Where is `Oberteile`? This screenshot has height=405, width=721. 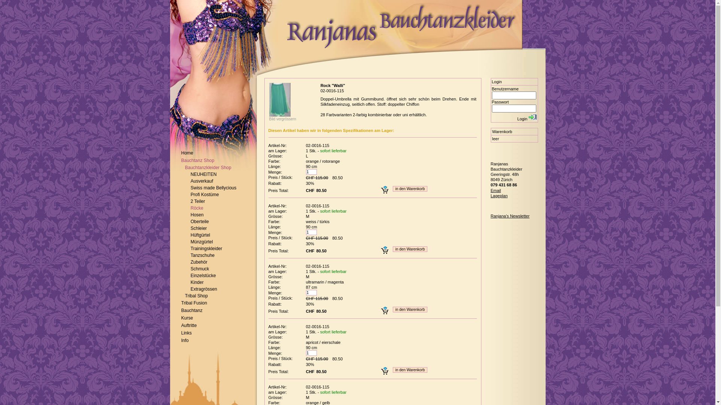 Oberteile is located at coordinates (200, 222).